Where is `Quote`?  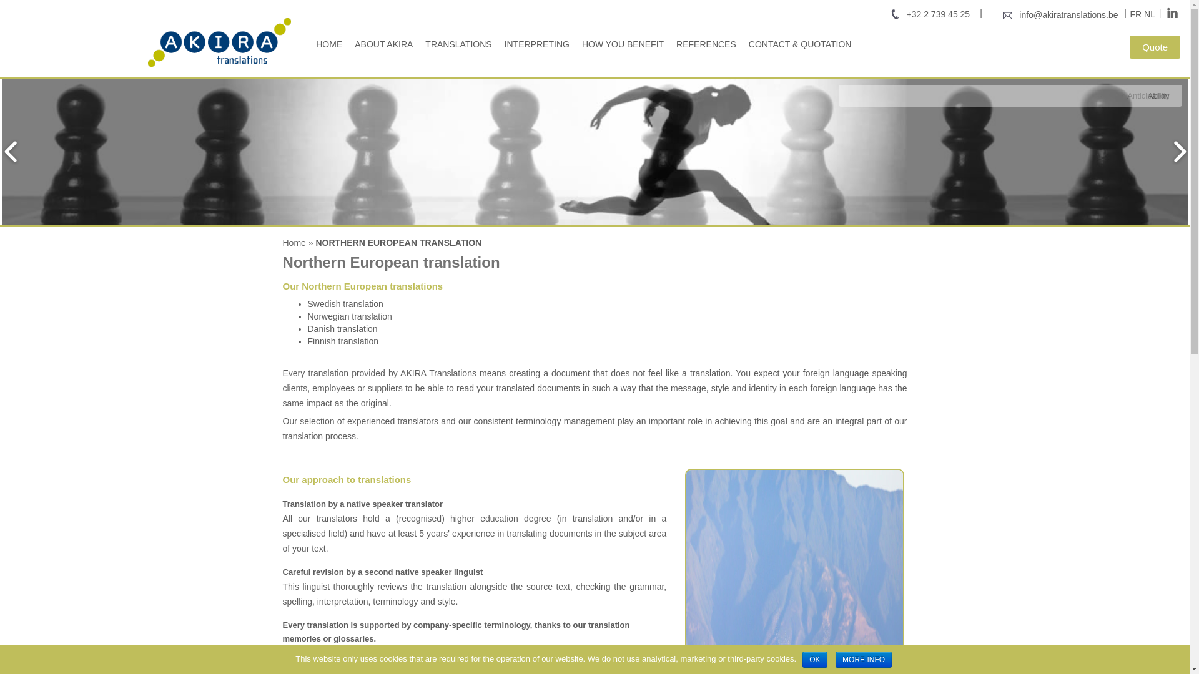
Quote is located at coordinates (1154, 47).